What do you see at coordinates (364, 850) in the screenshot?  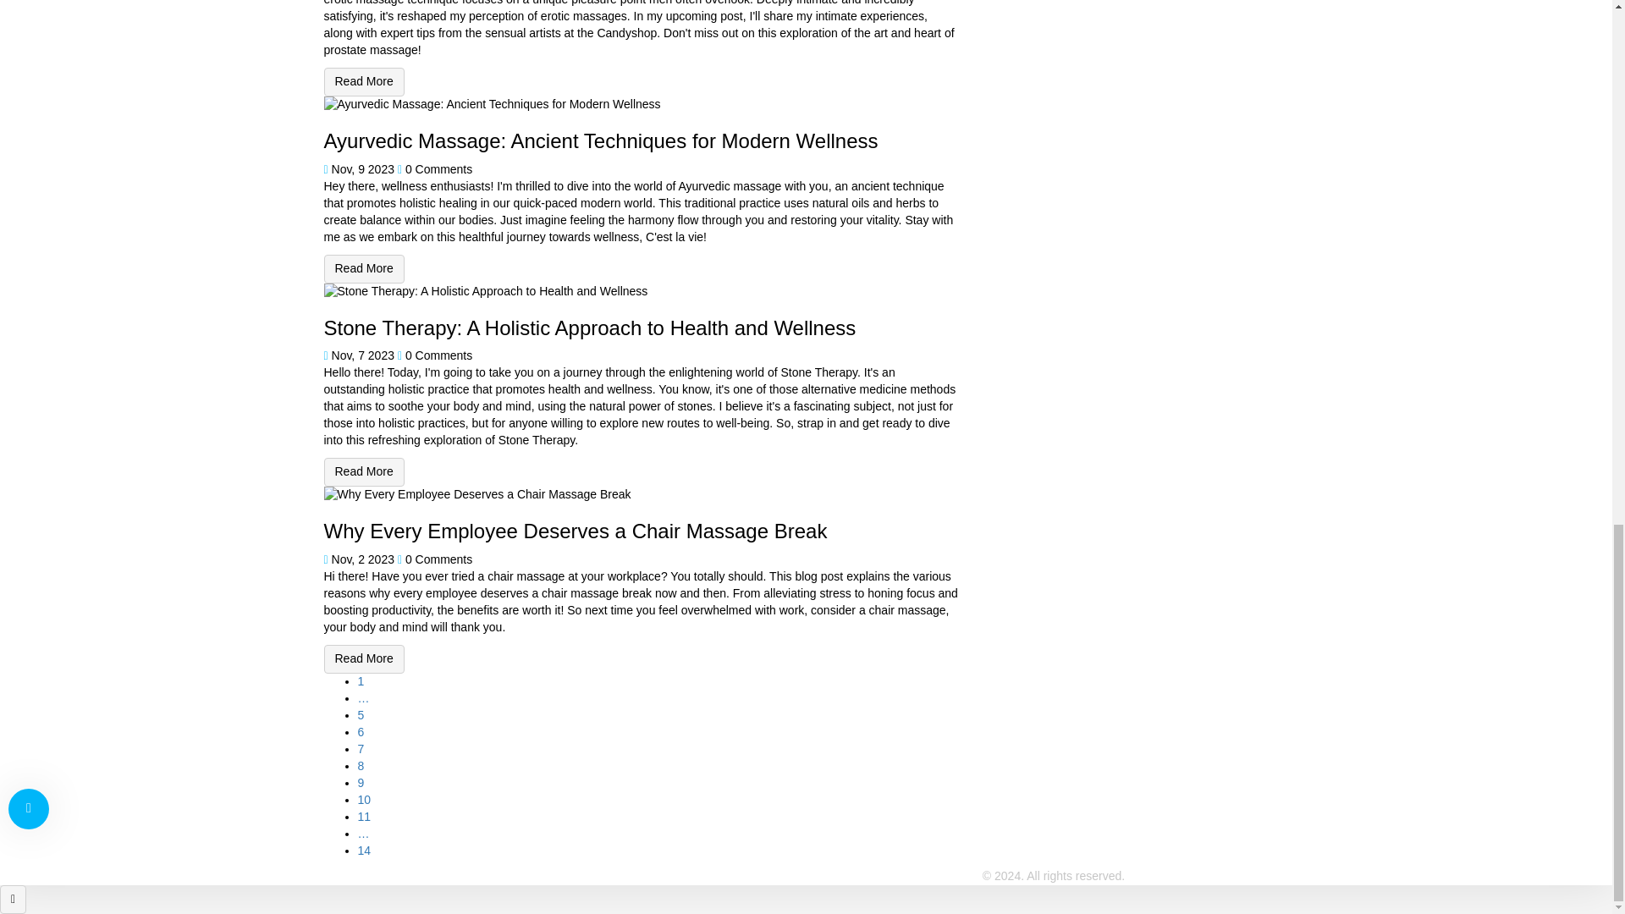 I see `14` at bounding box center [364, 850].